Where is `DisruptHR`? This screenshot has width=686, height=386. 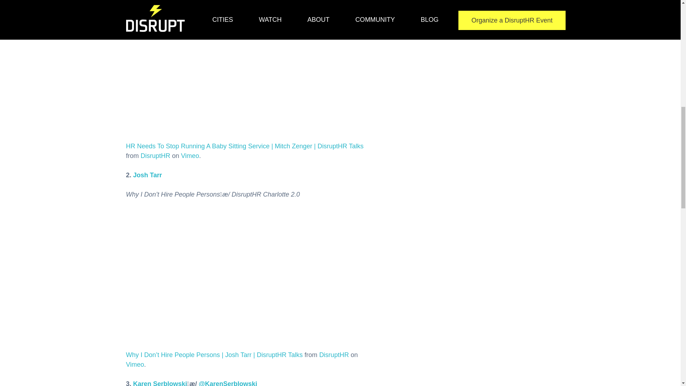 DisruptHR is located at coordinates (155, 156).